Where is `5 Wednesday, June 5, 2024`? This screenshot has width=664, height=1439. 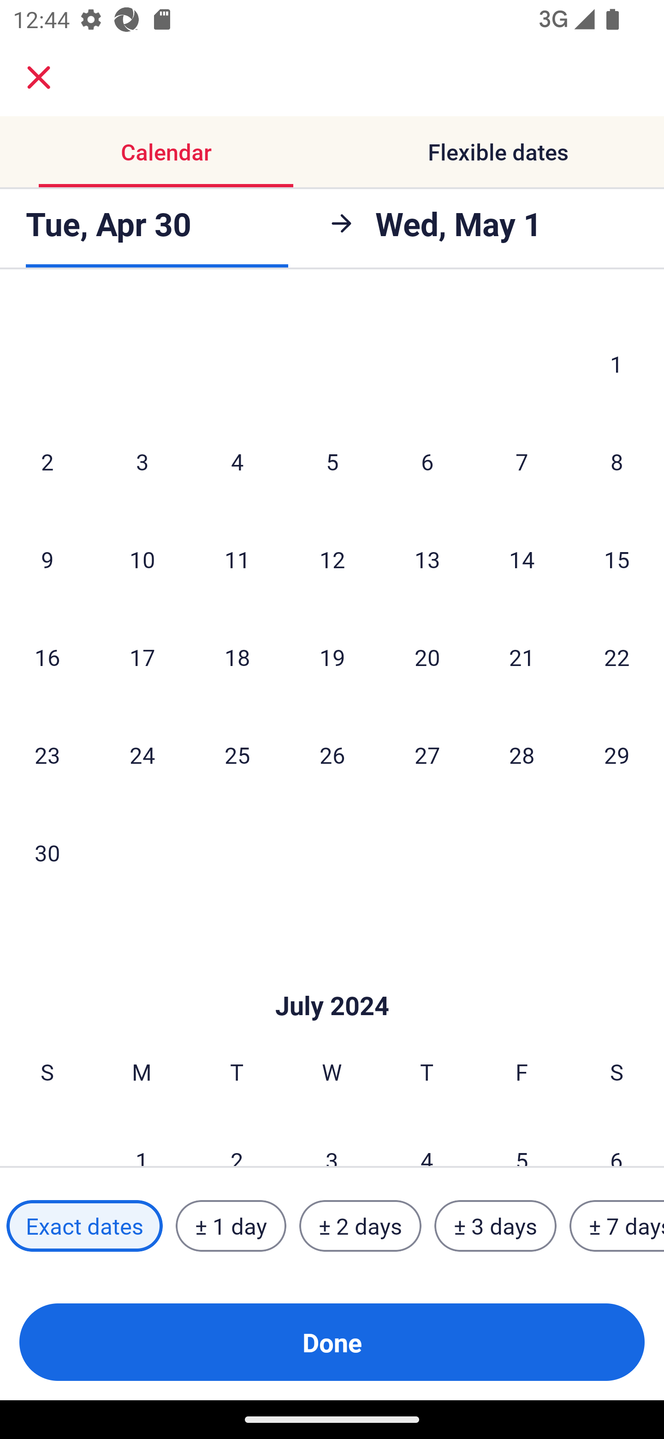 5 Wednesday, June 5, 2024 is located at coordinates (332, 462).